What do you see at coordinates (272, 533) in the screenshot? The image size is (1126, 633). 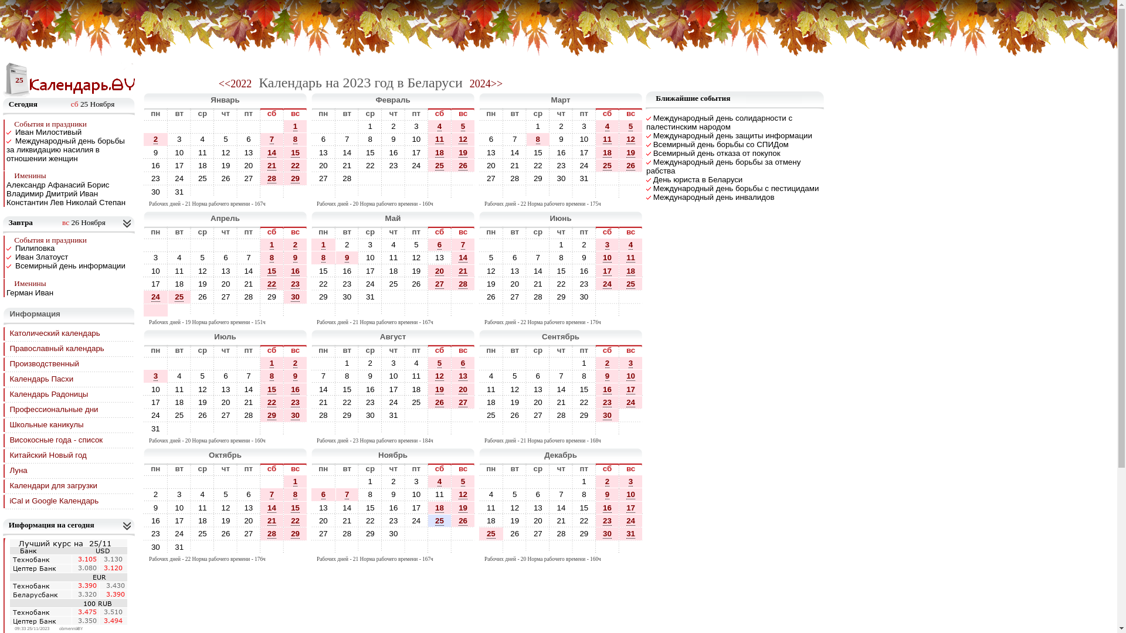 I see `28` at bounding box center [272, 533].